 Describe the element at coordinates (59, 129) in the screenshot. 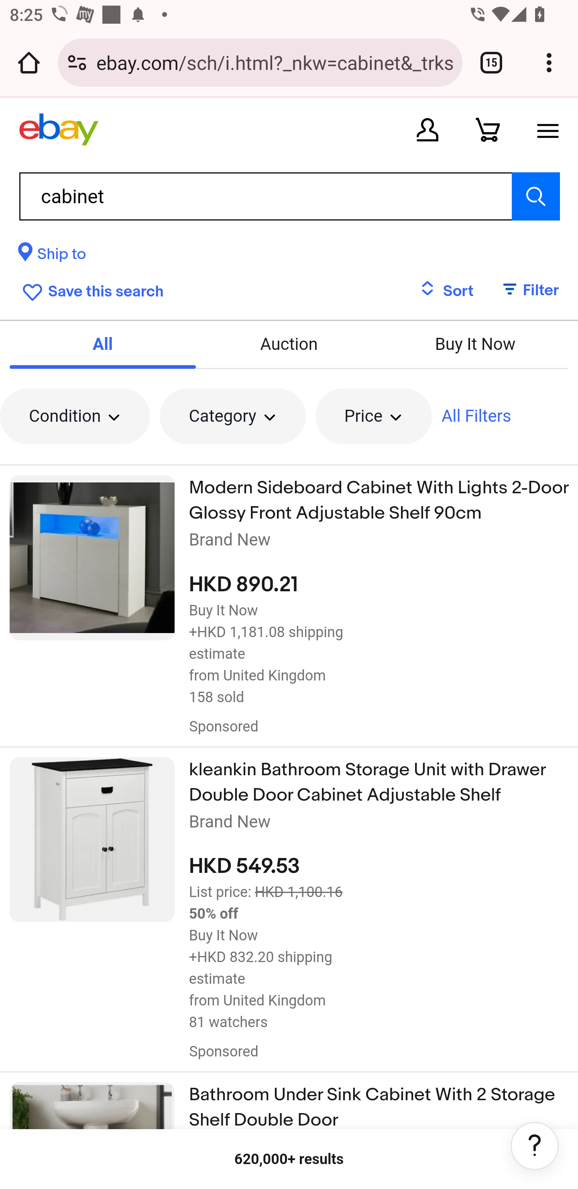

I see `eBay Home` at that location.